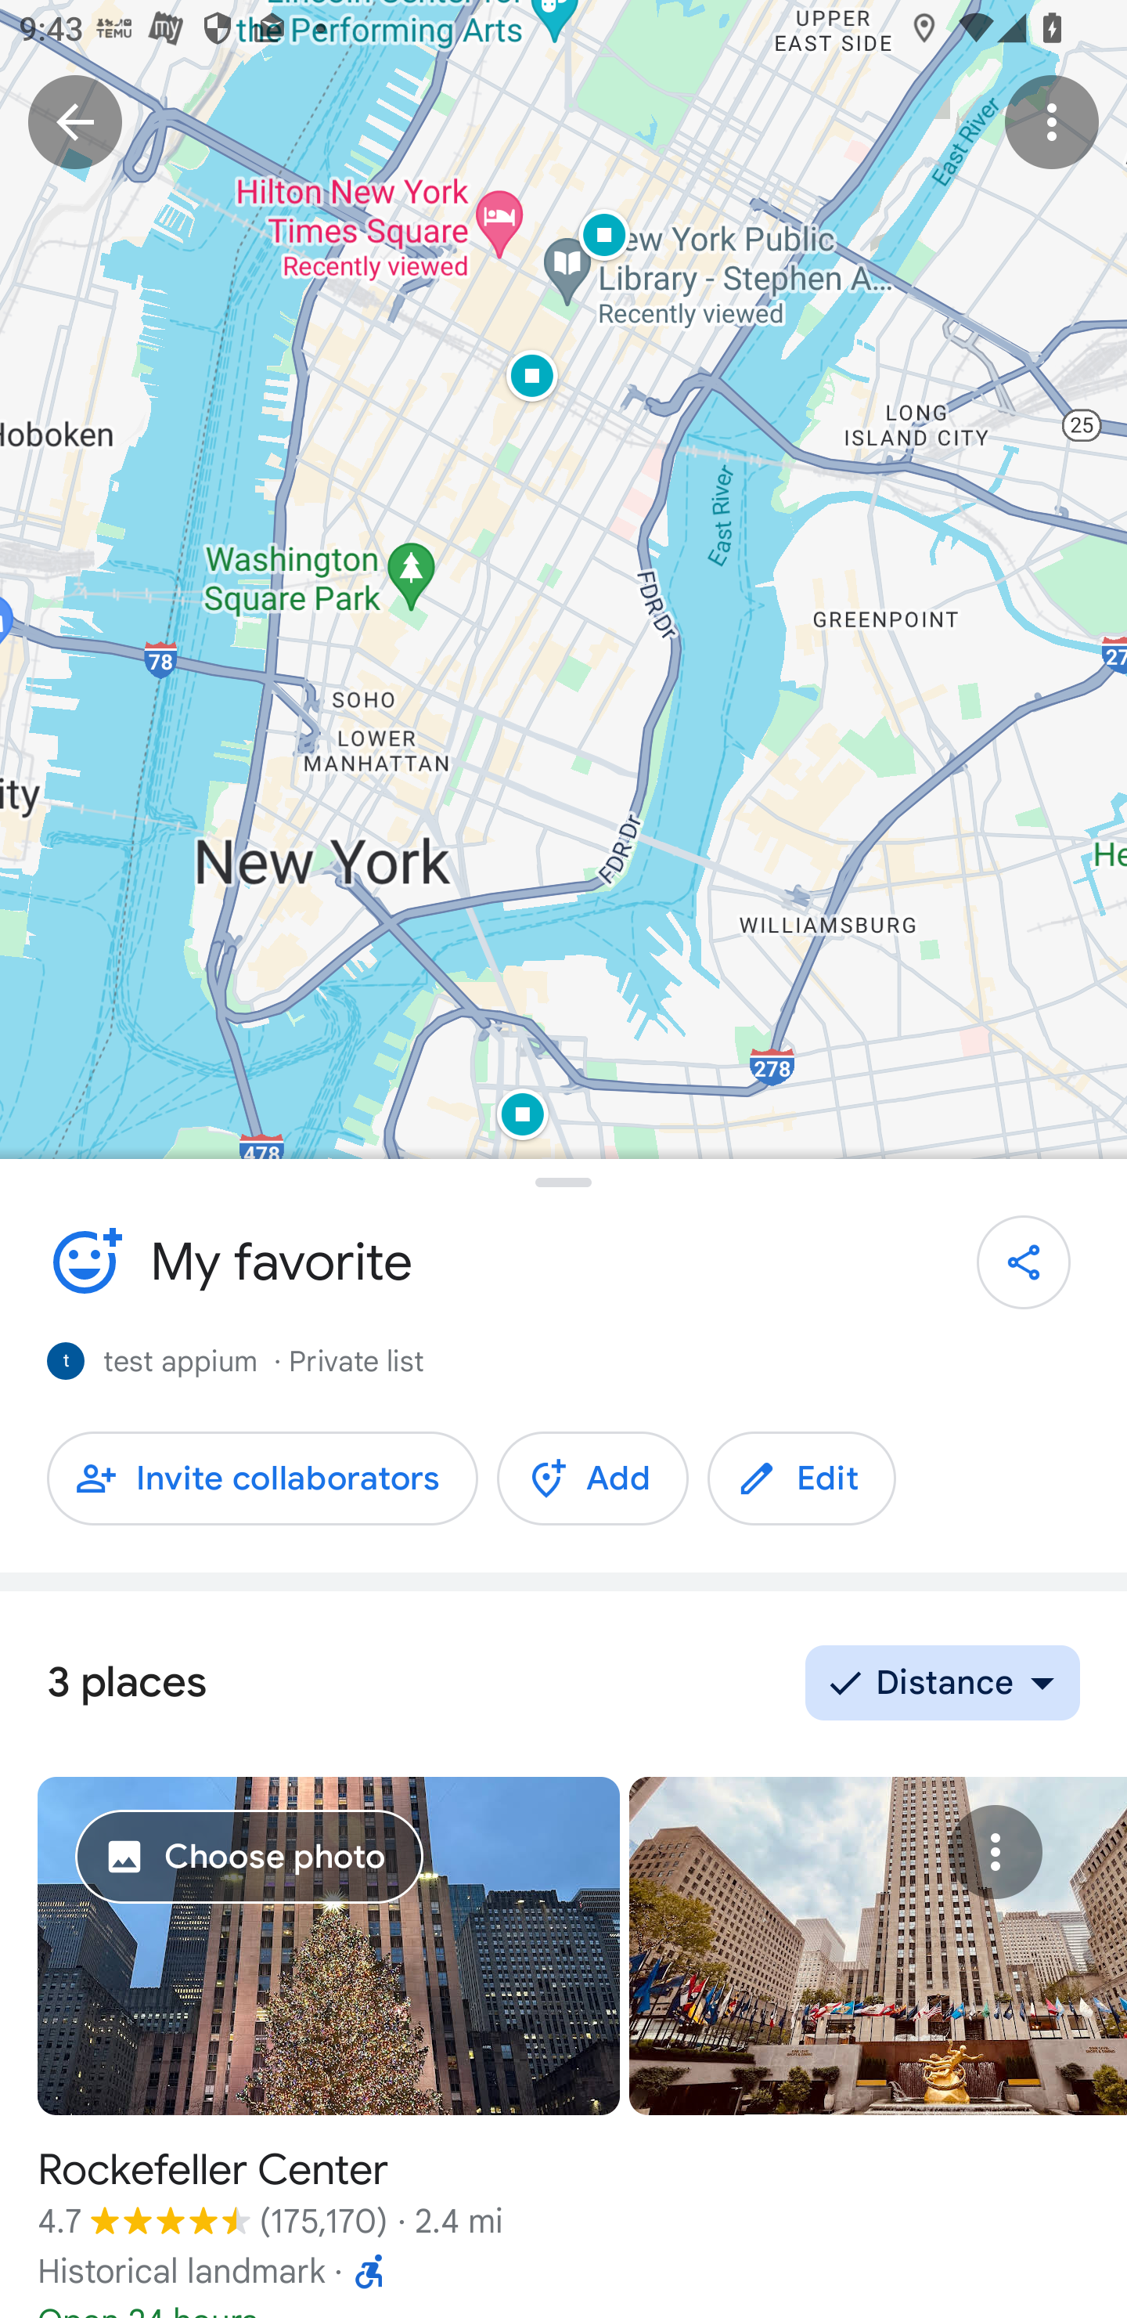 This screenshot has width=1127, height=2318. What do you see at coordinates (75, 121) in the screenshot?
I see `Navigate up` at bounding box center [75, 121].